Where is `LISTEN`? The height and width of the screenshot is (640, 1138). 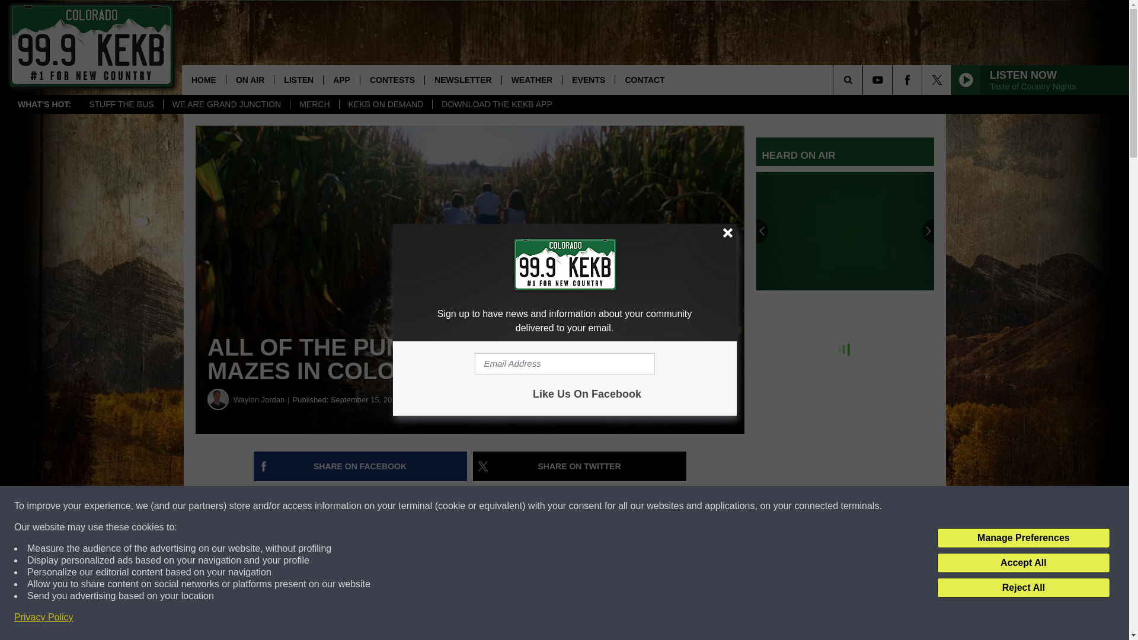
LISTEN is located at coordinates (299, 79).